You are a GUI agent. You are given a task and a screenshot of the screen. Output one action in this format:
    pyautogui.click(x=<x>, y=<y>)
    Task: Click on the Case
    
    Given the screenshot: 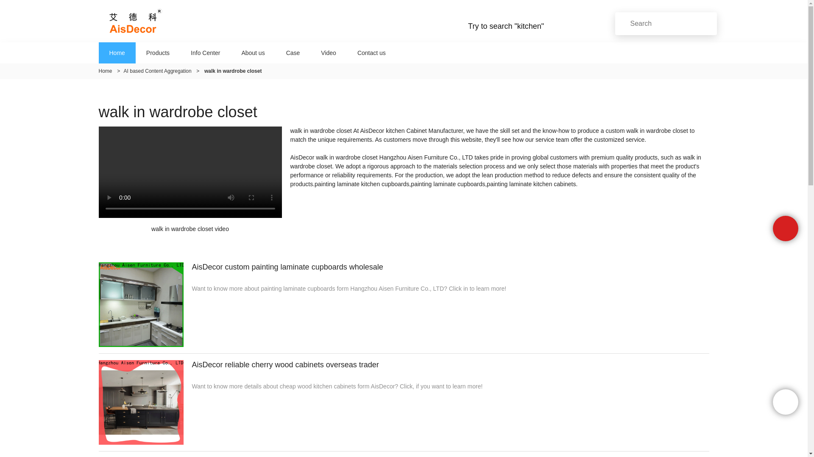 What is the action you would take?
    pyautogui.click(x=293, y=52)
    